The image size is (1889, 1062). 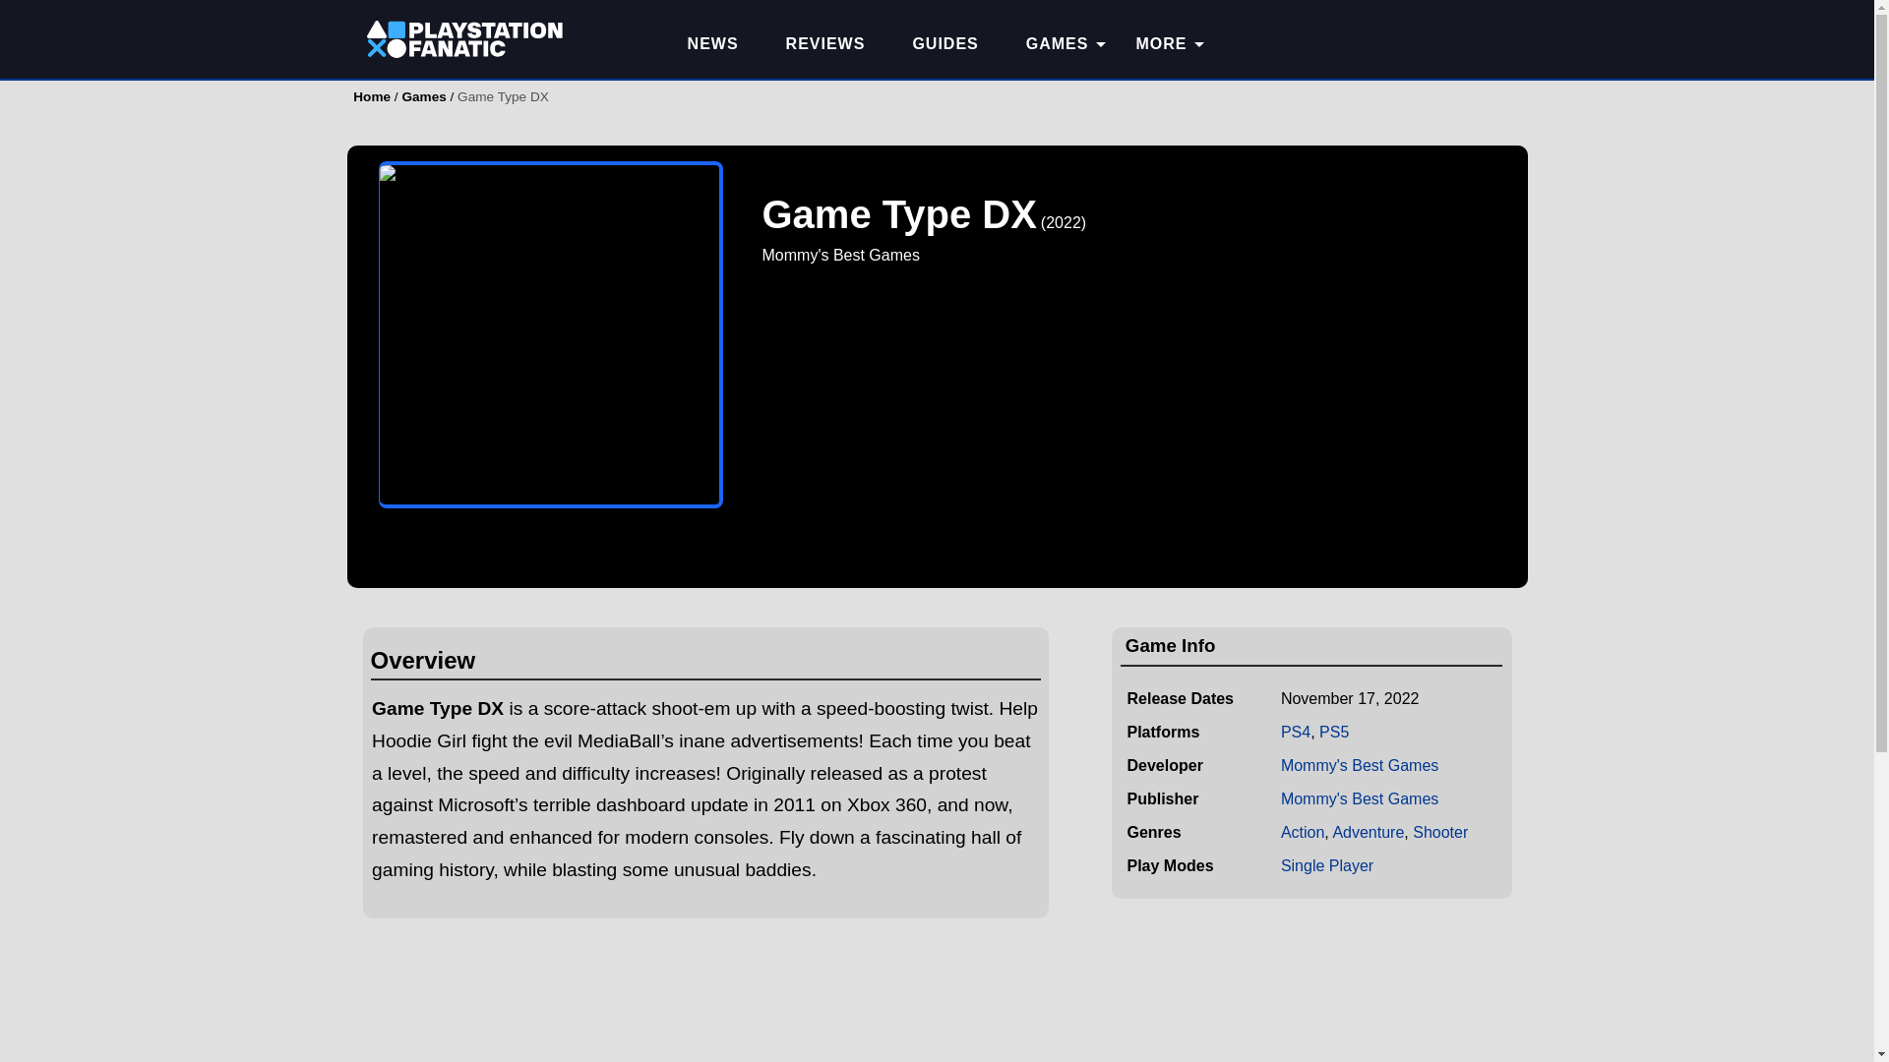 I want to click on MORE, so click(x=1161, y=44).